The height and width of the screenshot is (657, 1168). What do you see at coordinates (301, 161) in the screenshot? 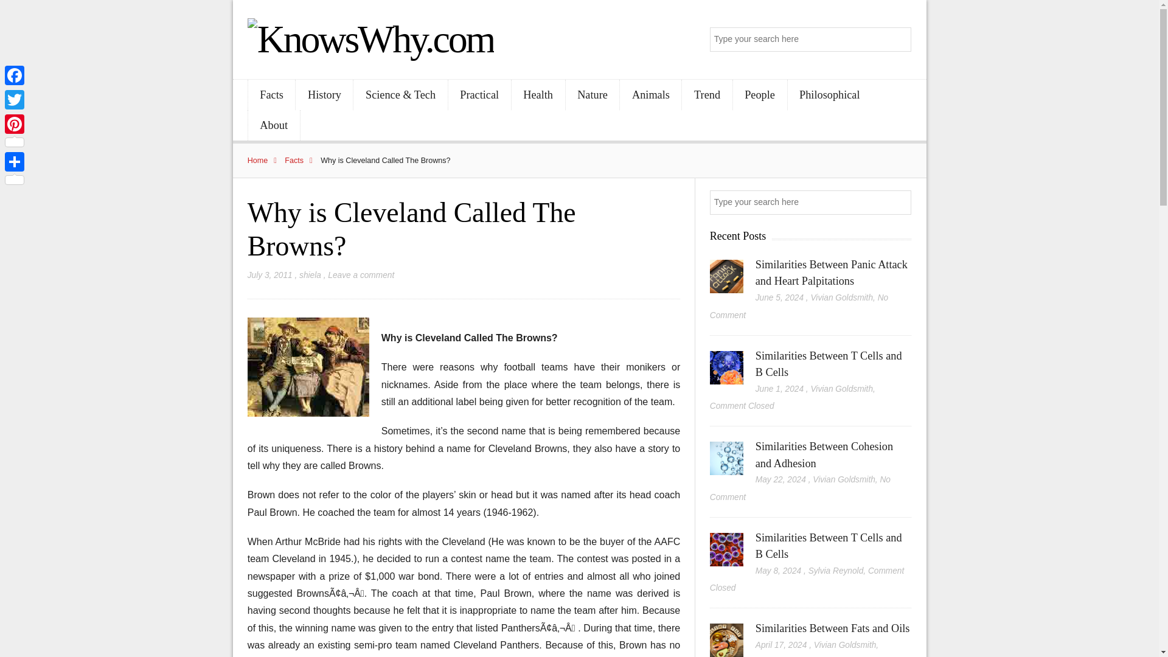
I see `Facts` at bounding box center [301, 161].